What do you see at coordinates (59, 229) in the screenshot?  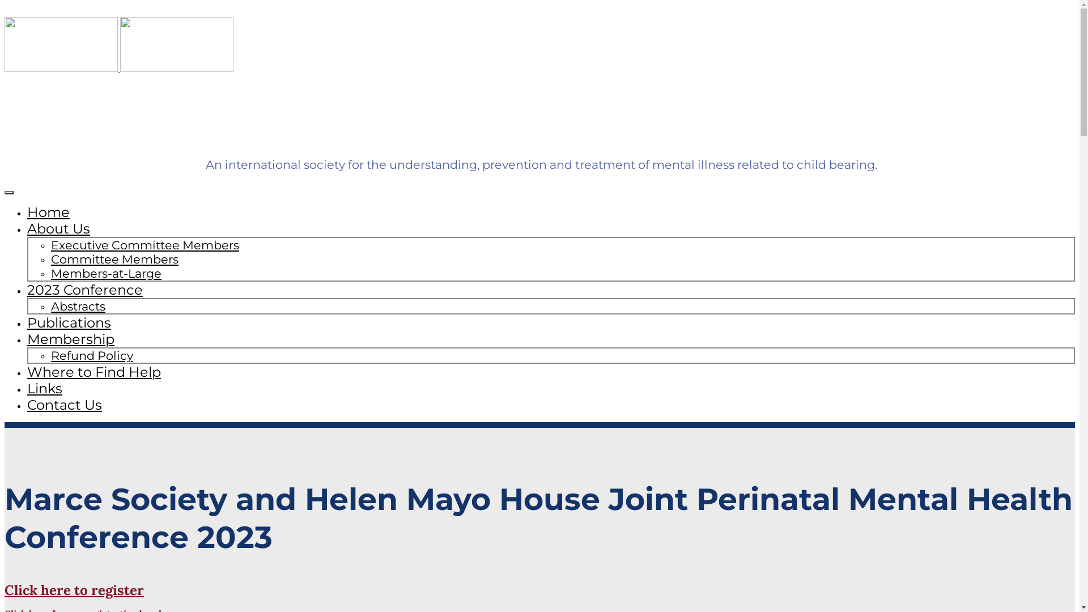 I see `About Us` at bounding box center [59, 229].